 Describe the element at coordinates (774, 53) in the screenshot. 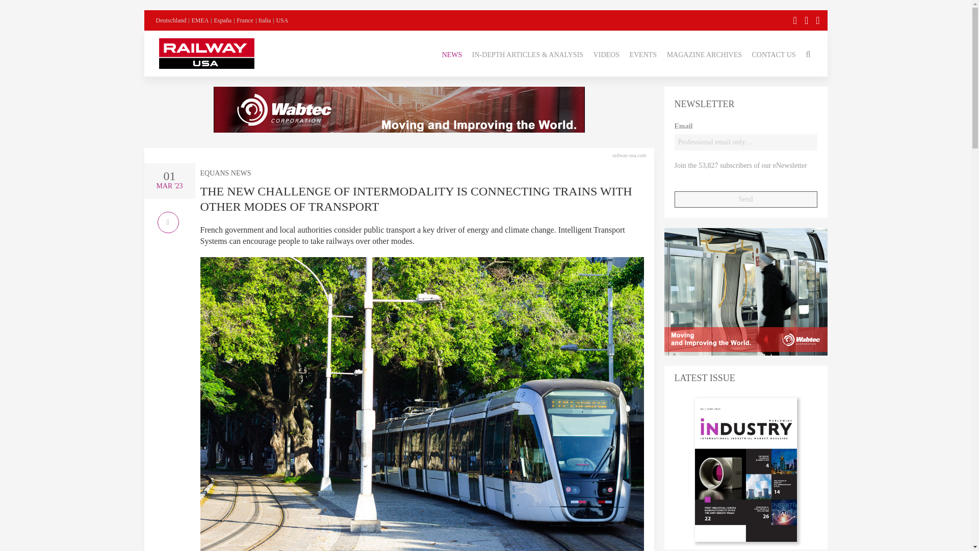

I see `CONTACT US` at that location.